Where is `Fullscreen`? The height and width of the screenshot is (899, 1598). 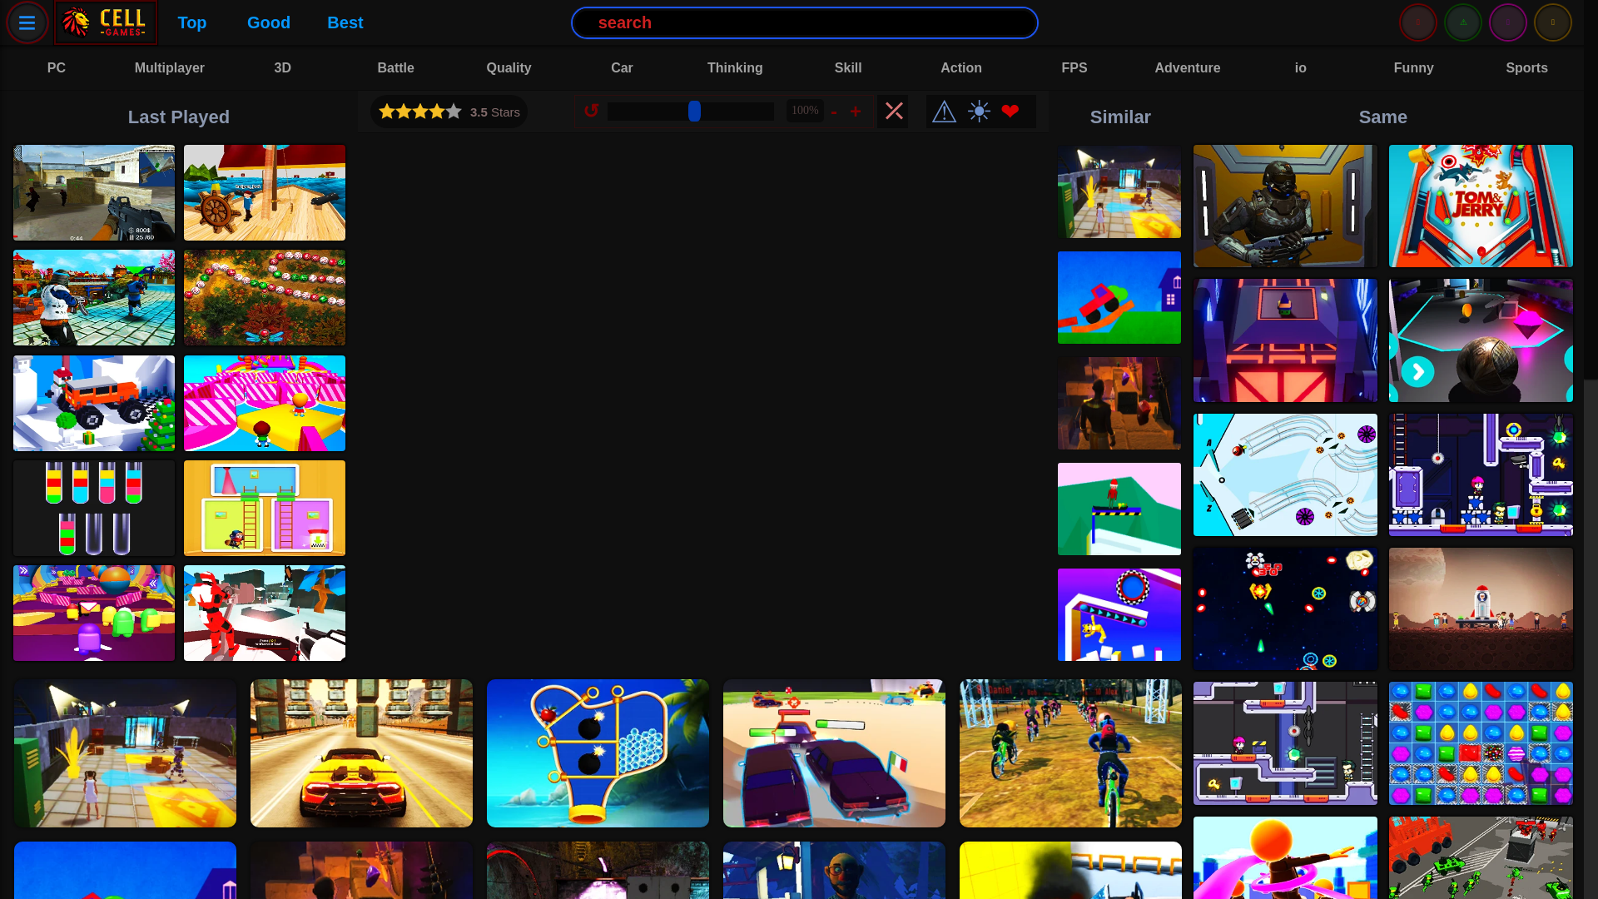
Fullscreen is located at coordinates (892, 112).